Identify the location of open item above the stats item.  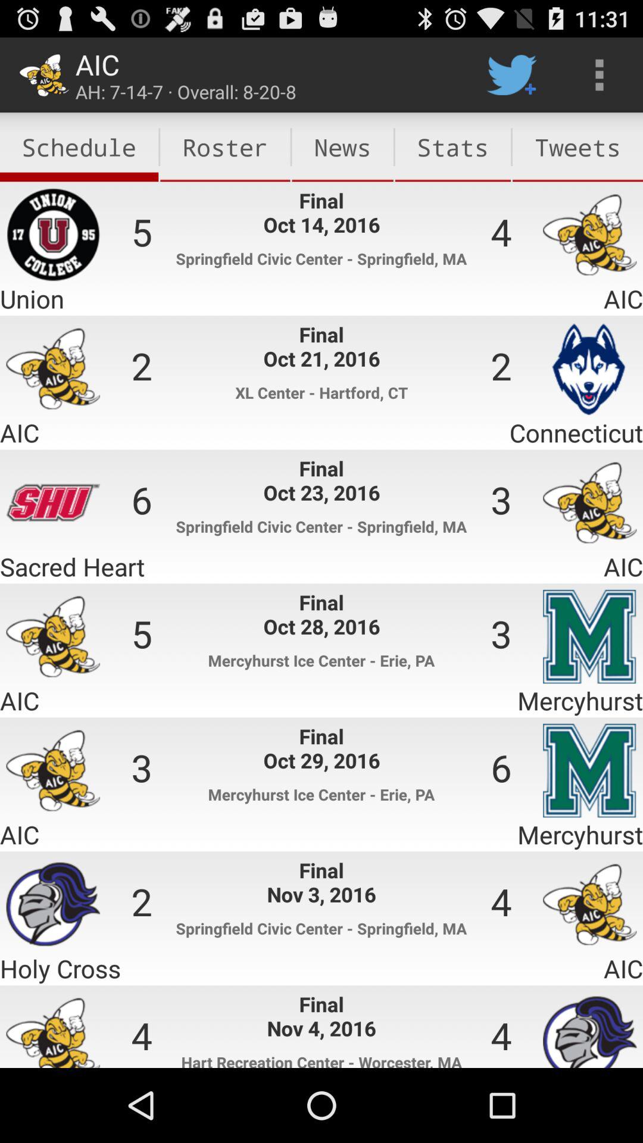
(511, 75).